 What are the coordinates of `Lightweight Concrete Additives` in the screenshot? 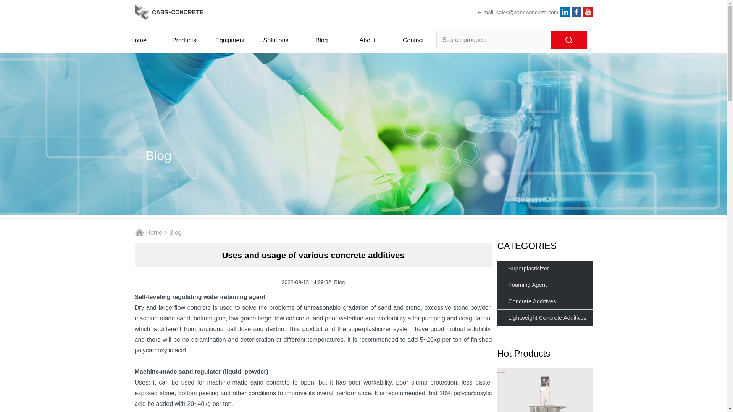 It's located at (544, 318).